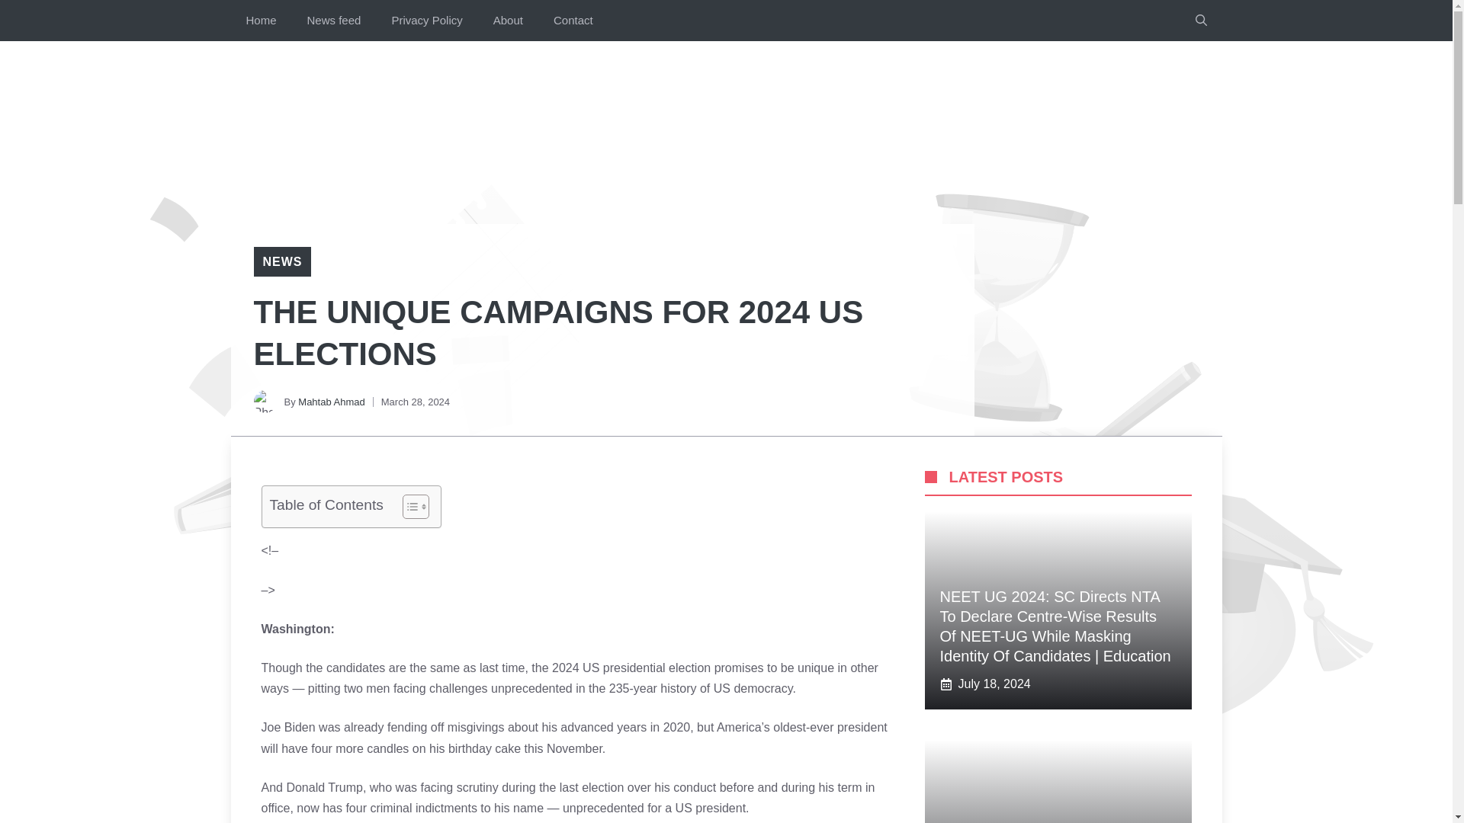 Image resolution: width=1464 pixels, height=823 pixels. I want to click on Privacy Policy, so click(426, 21).